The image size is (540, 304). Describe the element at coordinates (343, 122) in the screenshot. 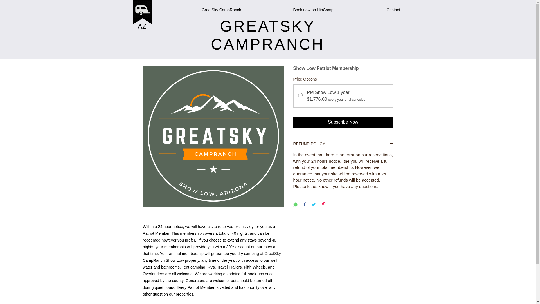

I see `Subscribe Now` at that location.